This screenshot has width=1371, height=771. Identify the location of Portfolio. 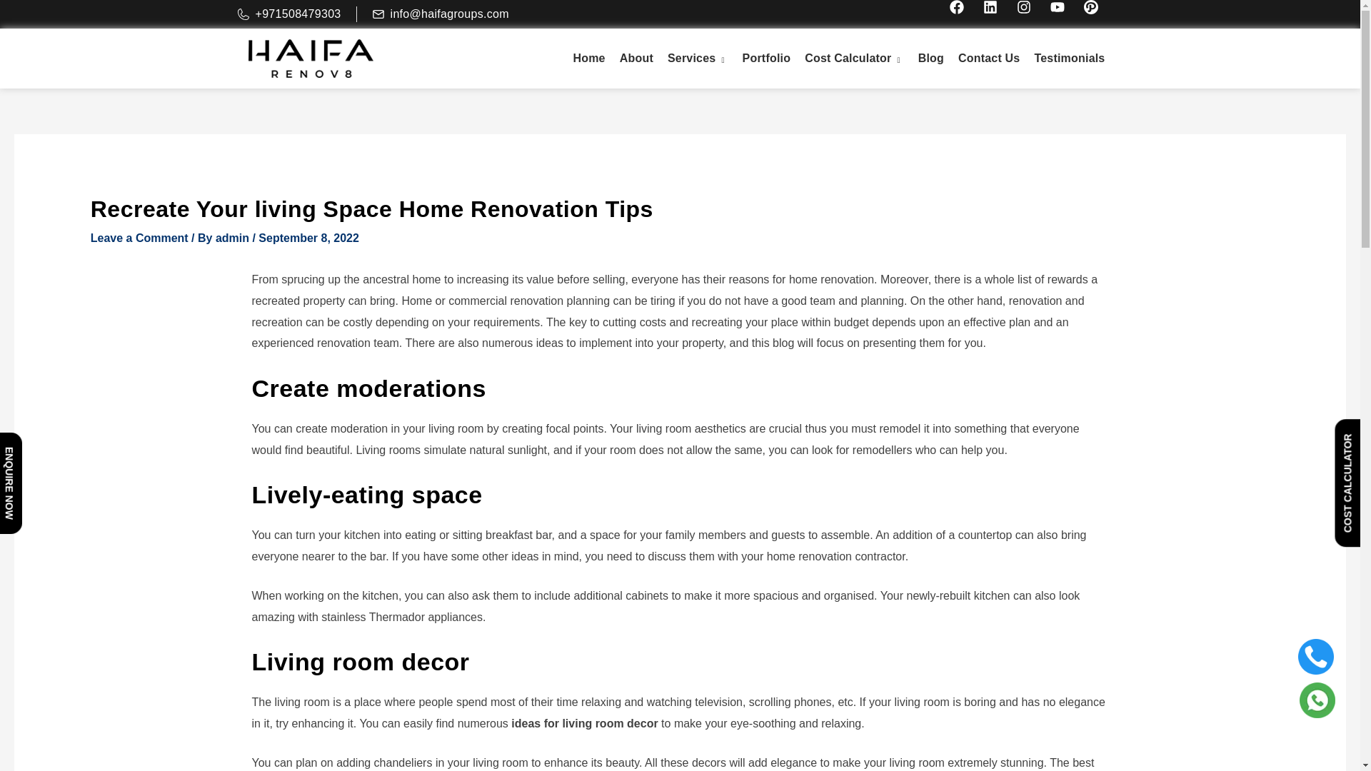
(766, 59).